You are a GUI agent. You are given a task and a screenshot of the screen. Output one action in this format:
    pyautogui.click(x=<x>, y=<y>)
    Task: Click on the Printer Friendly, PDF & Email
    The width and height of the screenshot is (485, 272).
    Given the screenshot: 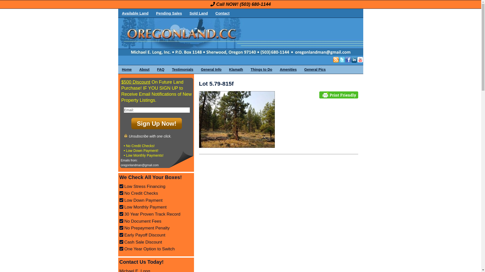 What is the action you would take?
    pyautogui.click(x=339, y=94)
    